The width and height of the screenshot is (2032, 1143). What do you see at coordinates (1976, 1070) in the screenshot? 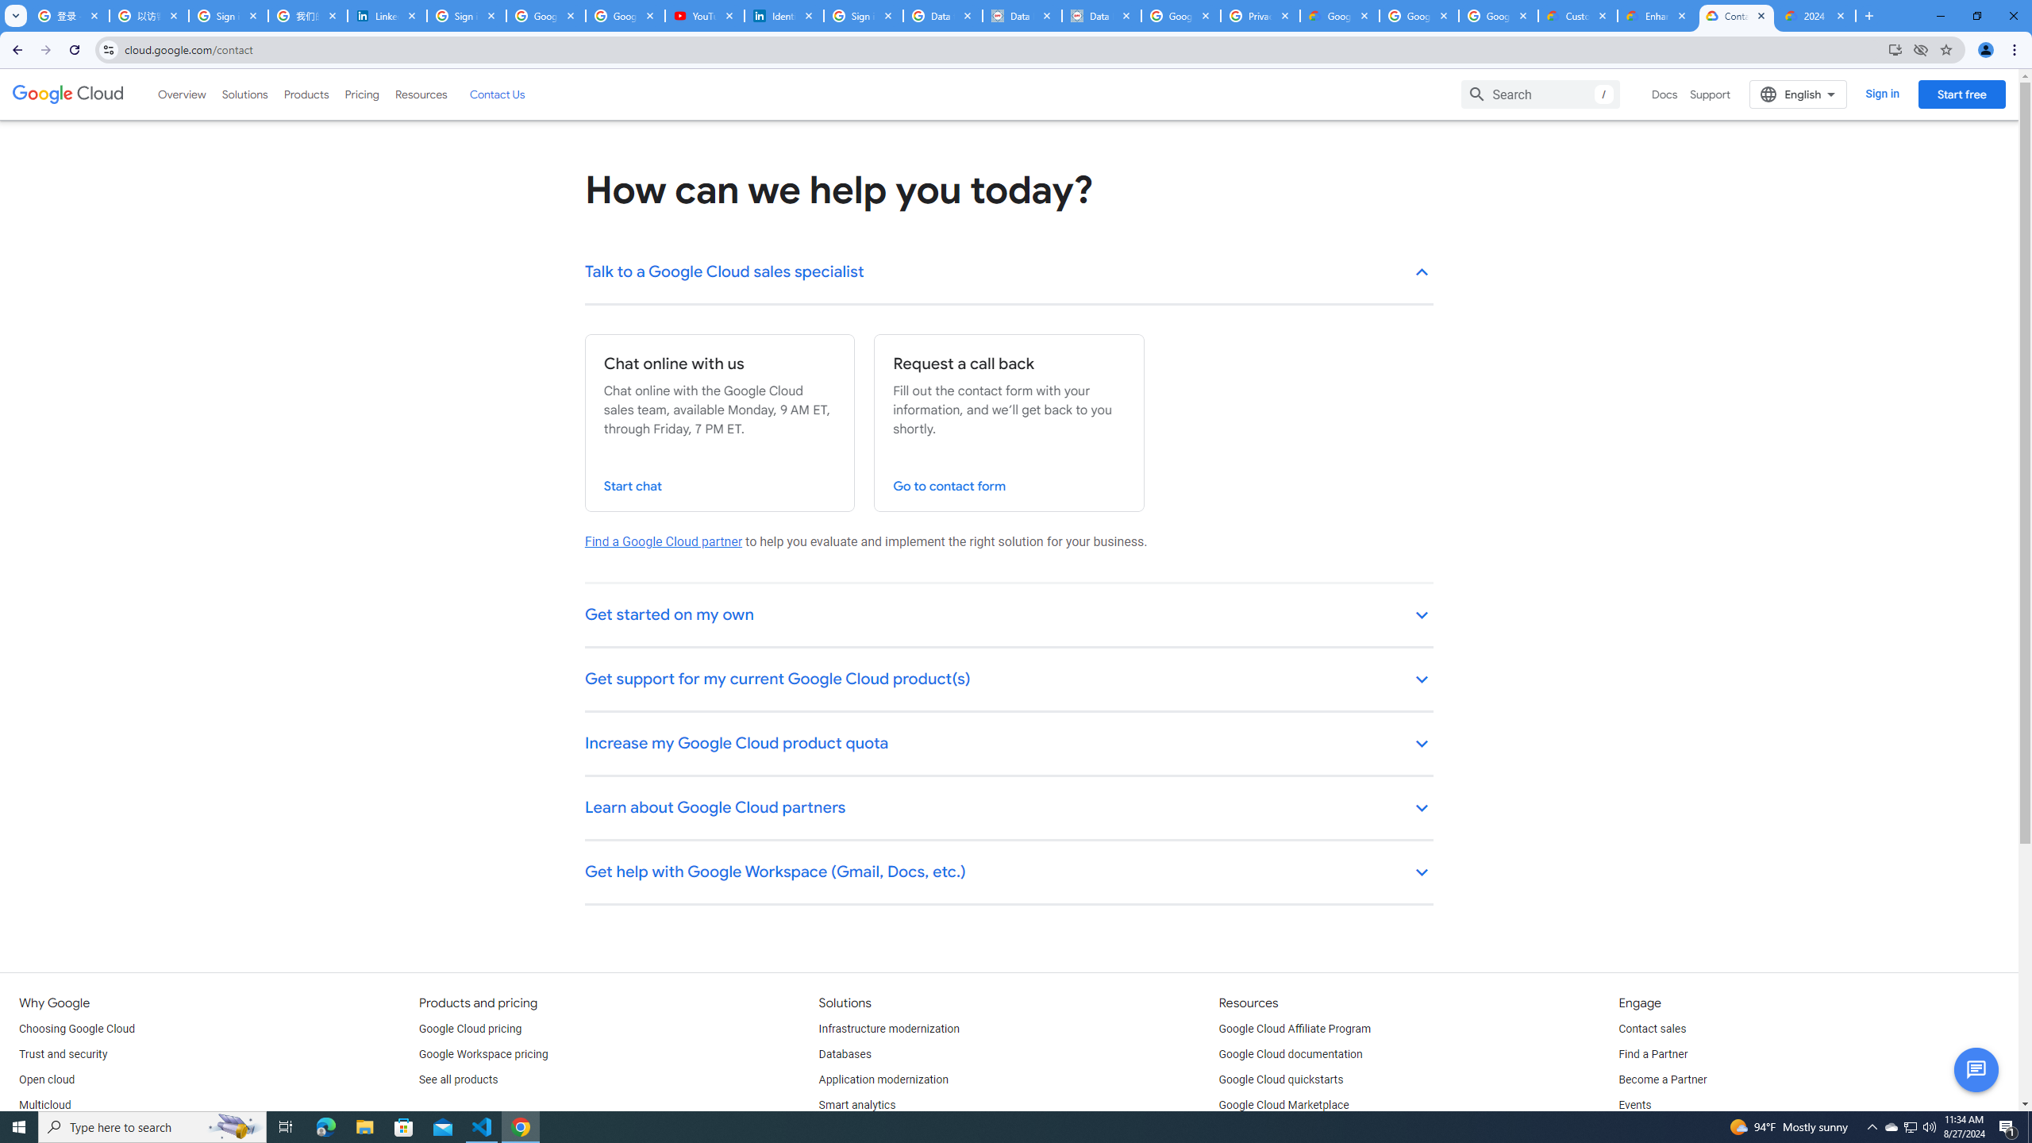
I see `Button to activate chat` at bounding box center [1976, 1070].